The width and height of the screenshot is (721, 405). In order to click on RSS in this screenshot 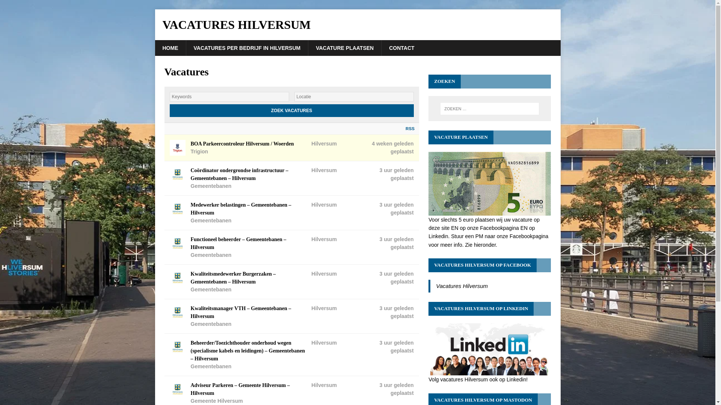, I will do `click(408, 129)`.